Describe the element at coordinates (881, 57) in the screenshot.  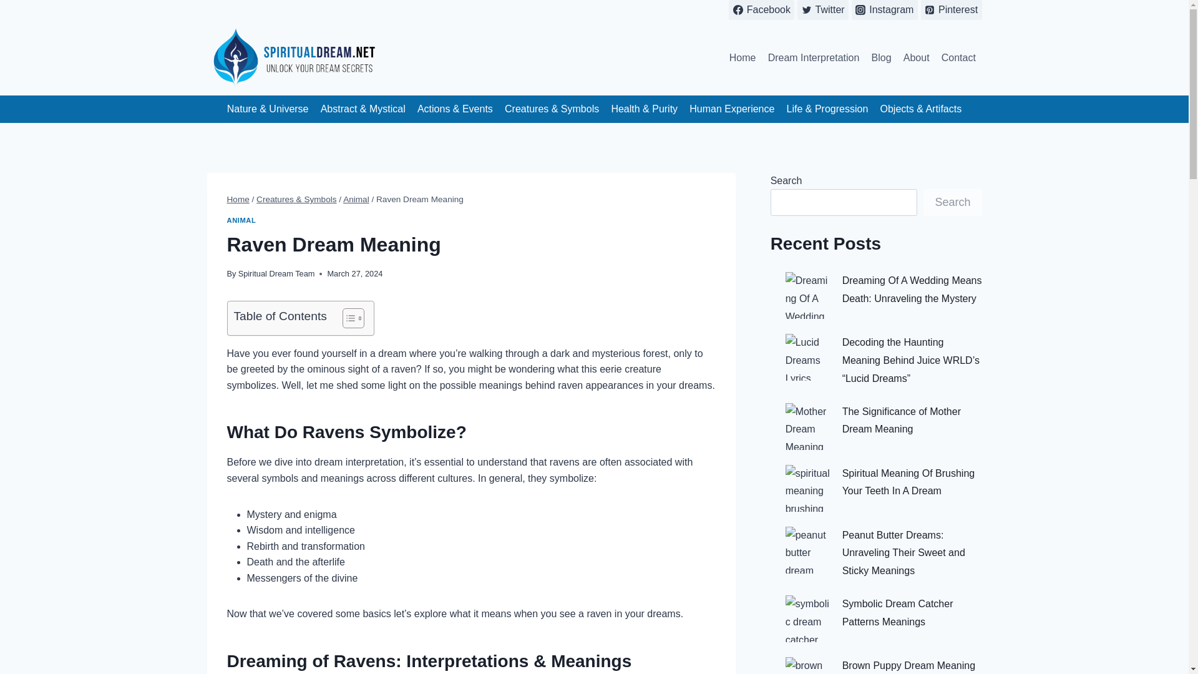
I see `Blog` at that location.